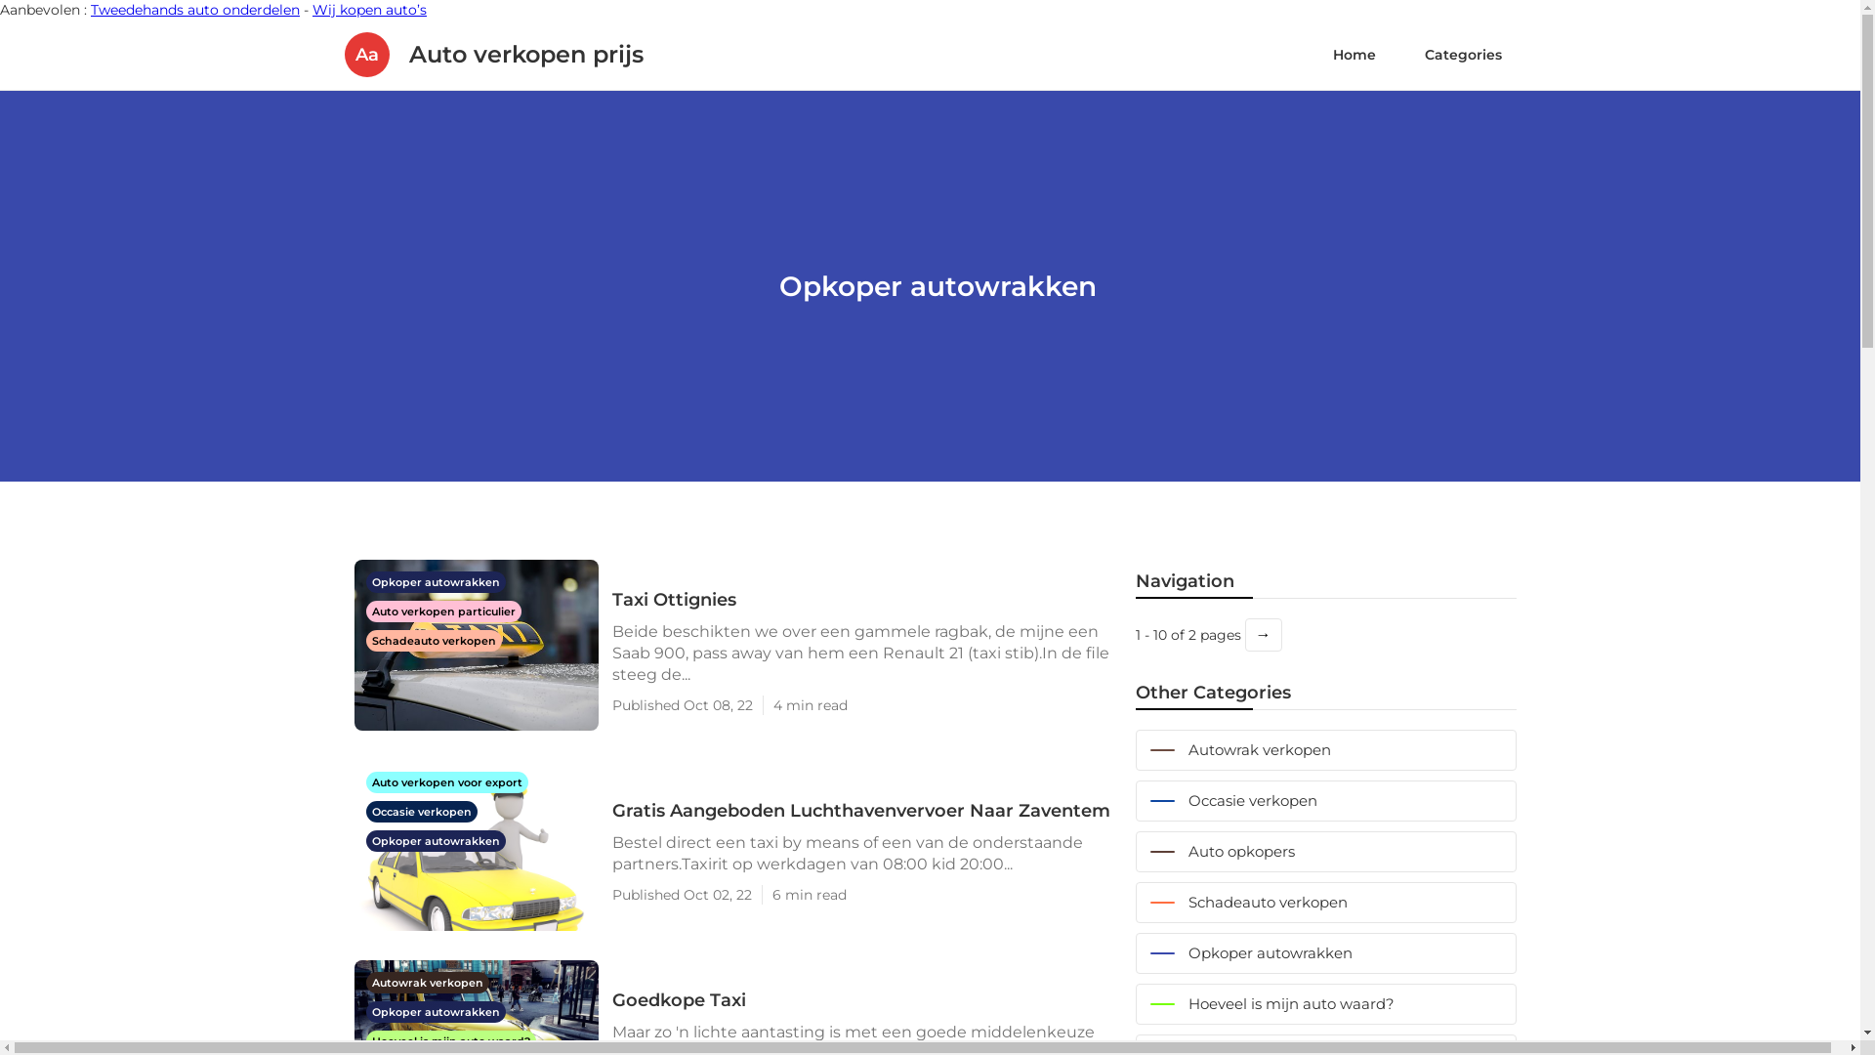  I want to click on Home, so click(1354, 55).